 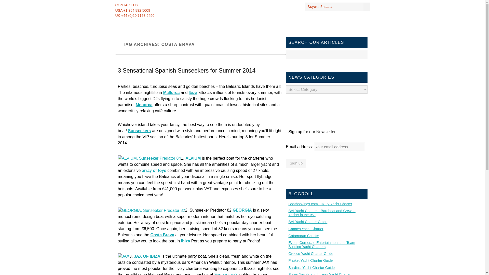 I want to click on ALVIUM, so click(x=193, y=158).